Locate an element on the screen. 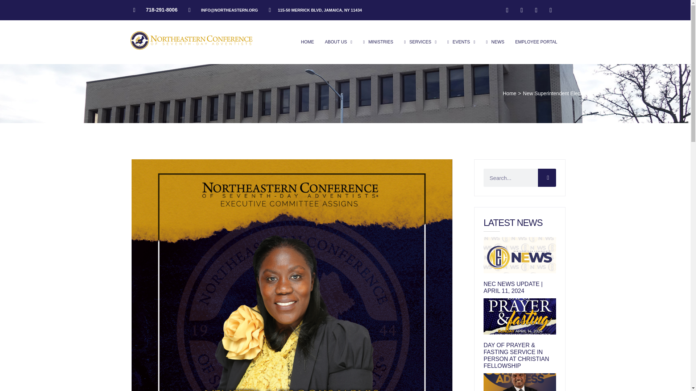  MINISTRIES is located at coordinates (378, 42).